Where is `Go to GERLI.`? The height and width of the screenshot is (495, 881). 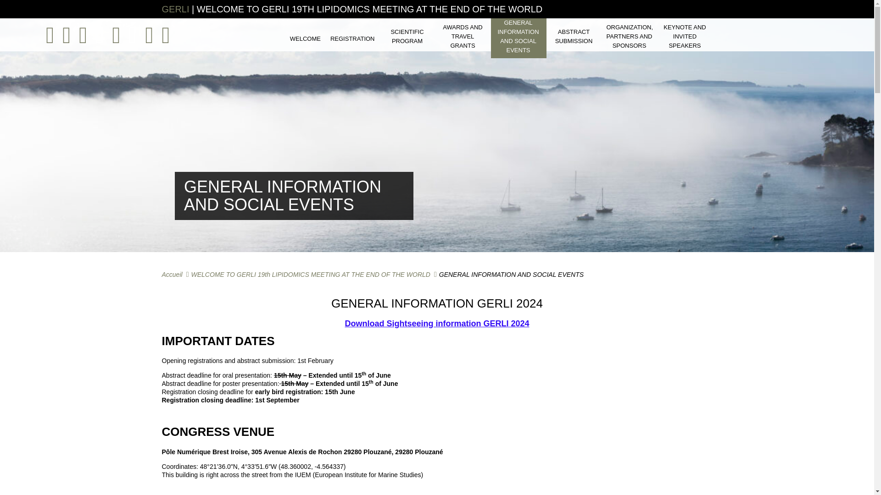
Go to GERLI. is located at coordinates (172, 274).